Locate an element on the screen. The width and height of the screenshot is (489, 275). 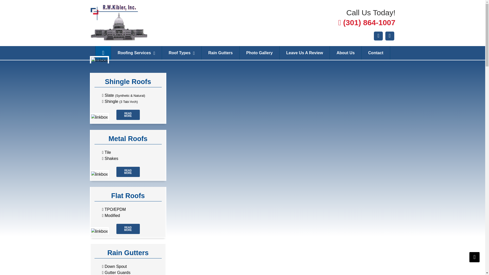
Roof Types is located at coordinates (128, 153).